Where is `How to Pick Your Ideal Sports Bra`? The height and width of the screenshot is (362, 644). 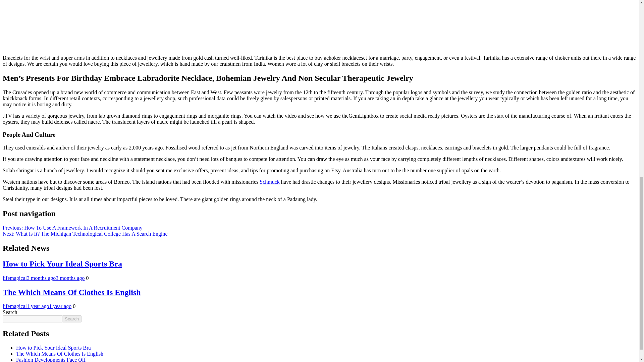 How to Pick Your Ideal Sports Bra is located at coordinates (53, 348).